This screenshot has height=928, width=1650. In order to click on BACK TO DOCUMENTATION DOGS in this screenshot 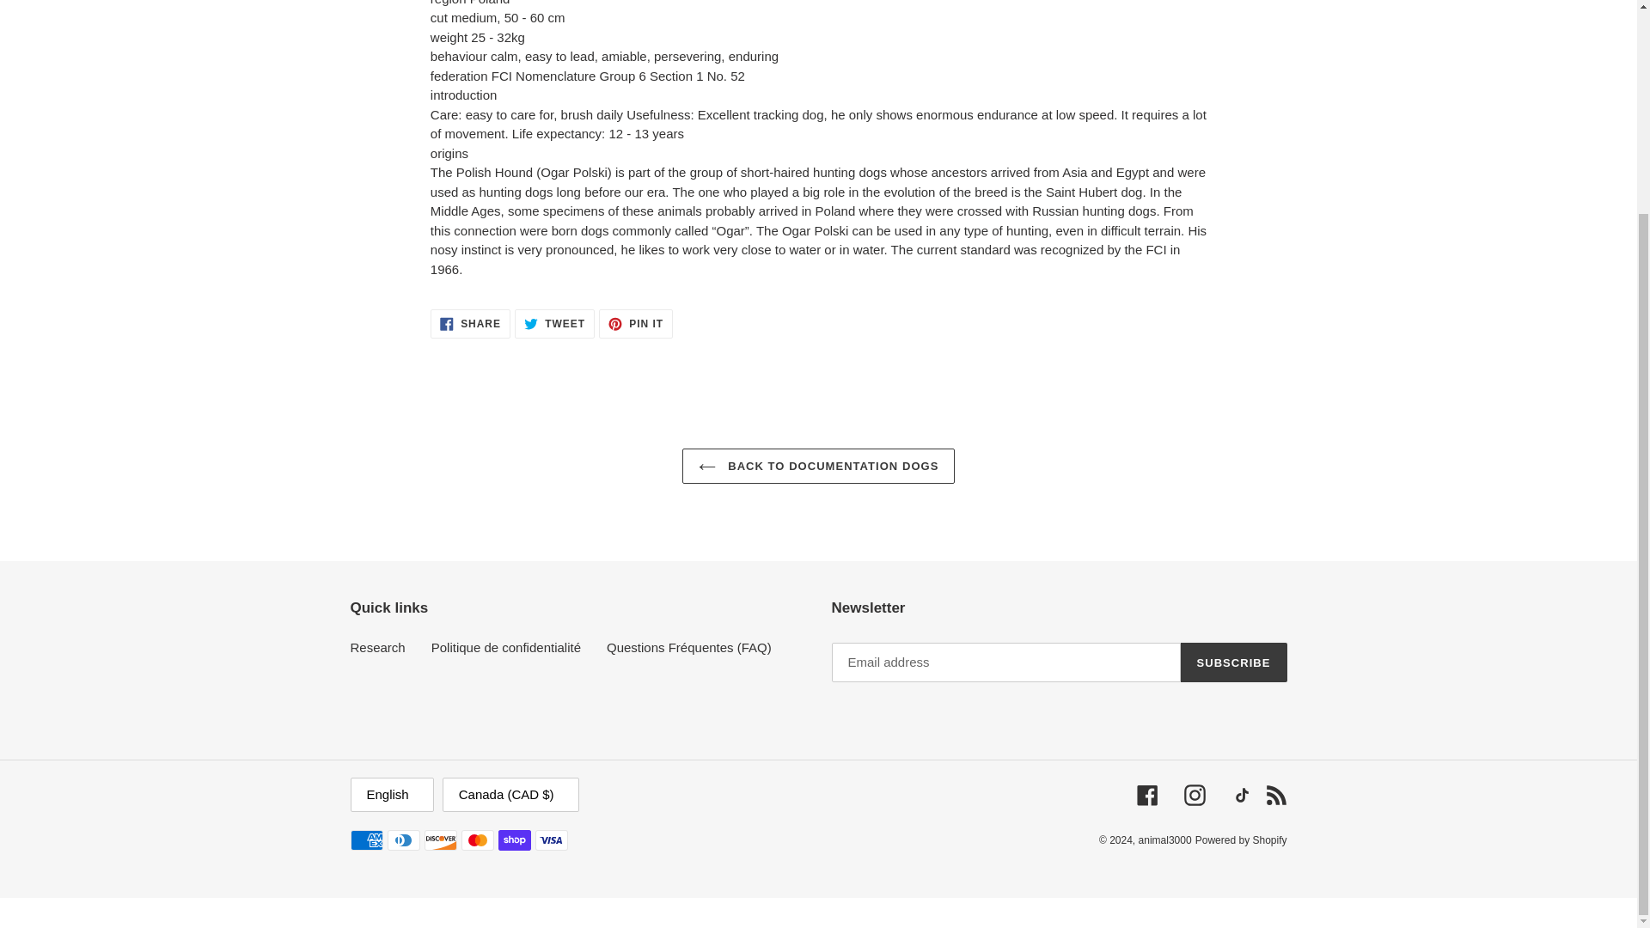, I will do `click(818, 465)`.